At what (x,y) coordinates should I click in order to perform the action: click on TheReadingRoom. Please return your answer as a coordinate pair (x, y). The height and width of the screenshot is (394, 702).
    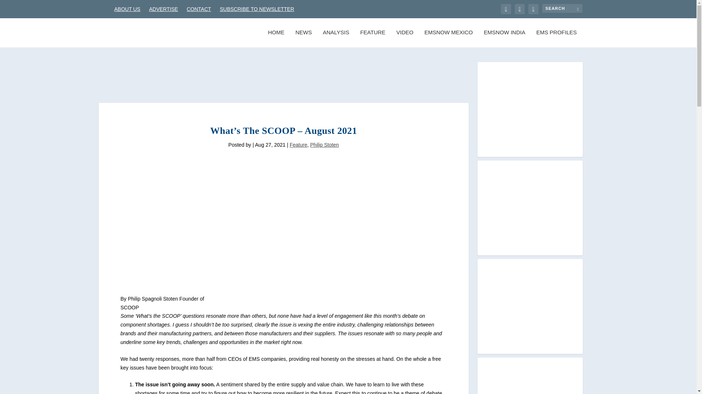
    Looking at the image, I should click on (167, 237).